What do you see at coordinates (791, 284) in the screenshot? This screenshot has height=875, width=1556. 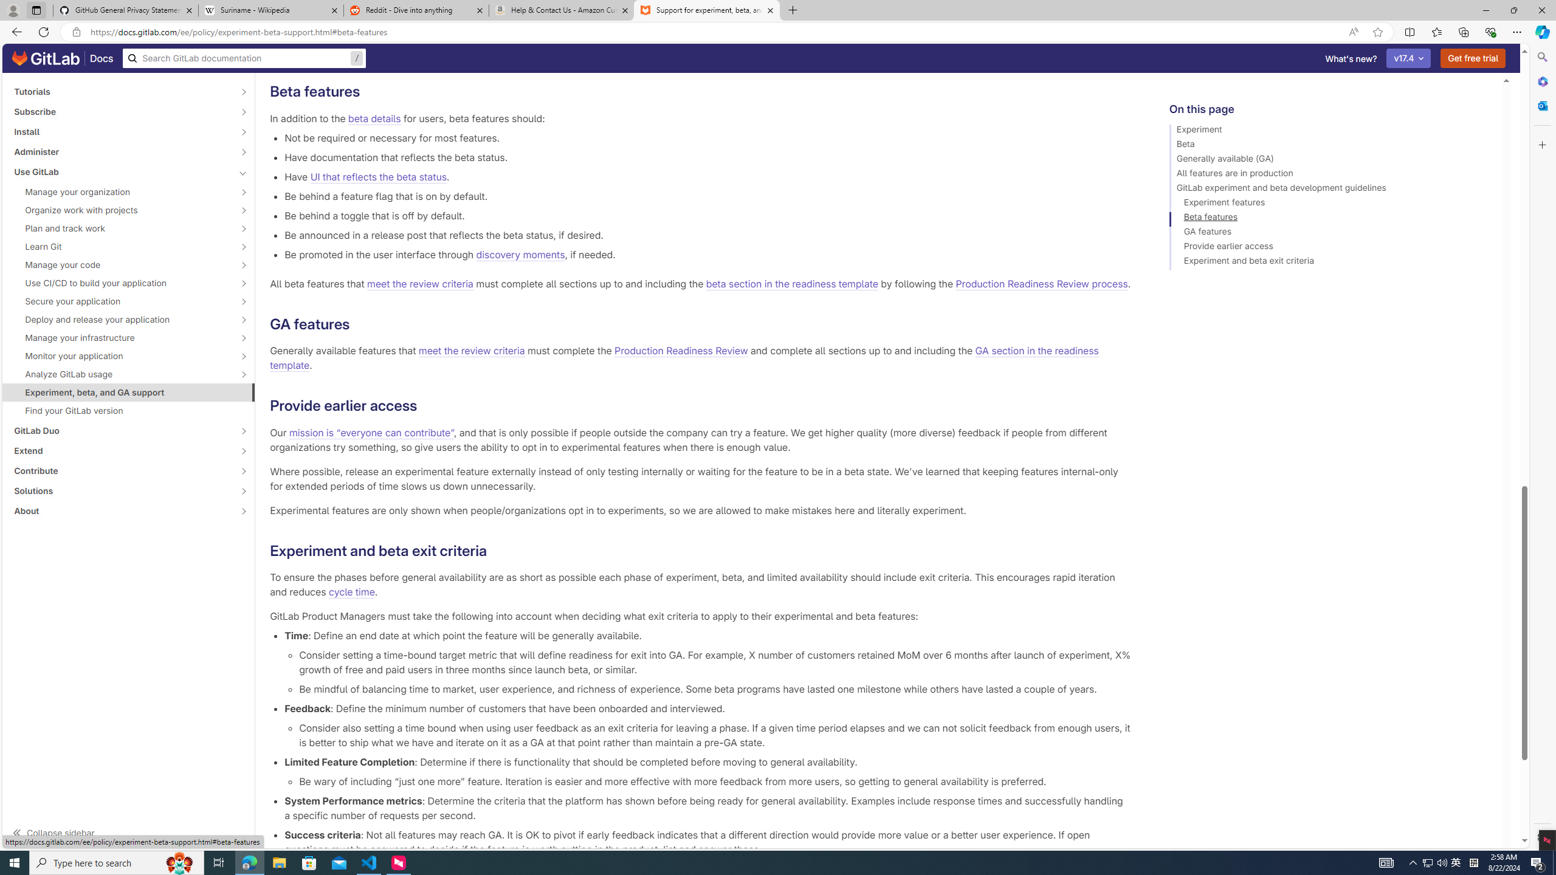 I see `beta section in the readiness template` at bounding box center [791, 284].